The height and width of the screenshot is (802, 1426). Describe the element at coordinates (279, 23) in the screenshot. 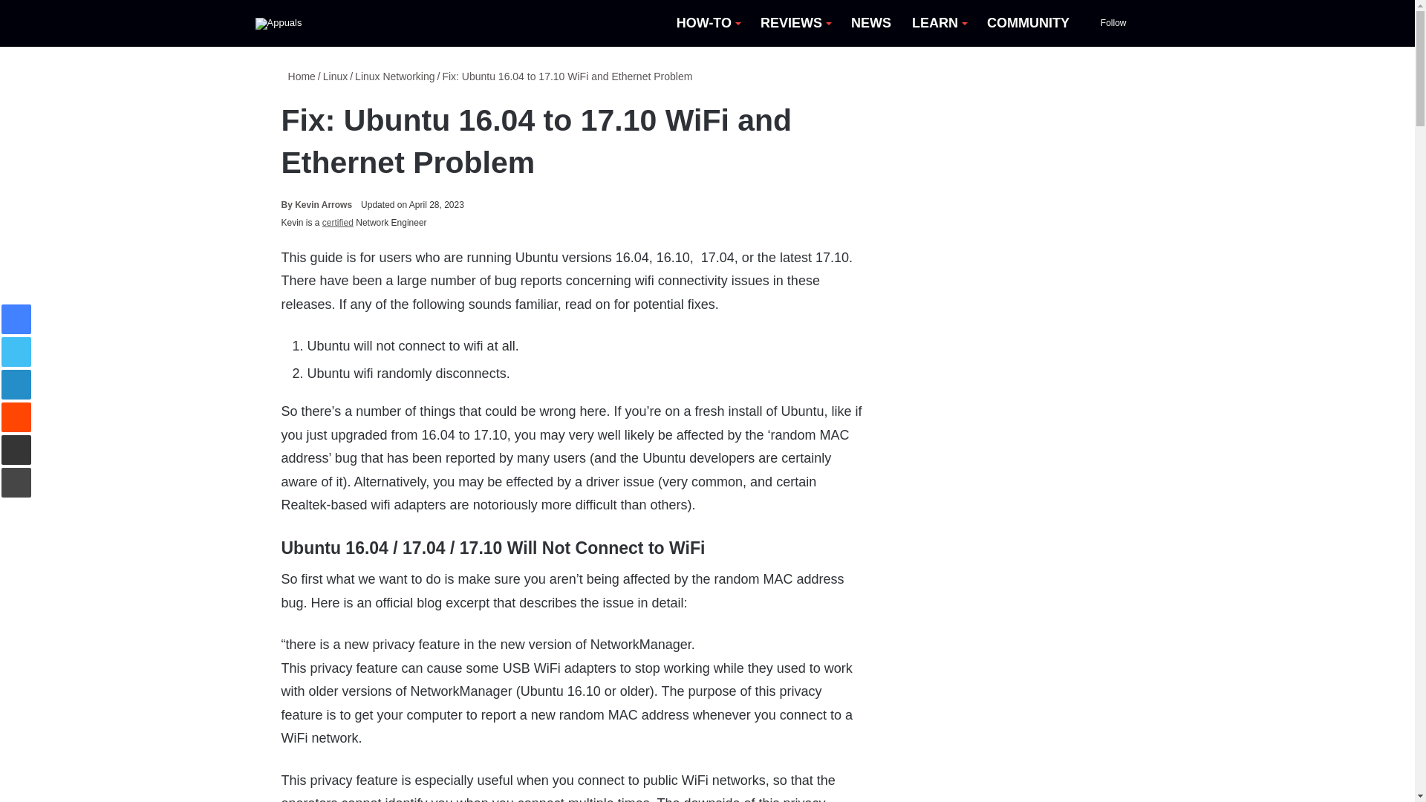

I see `Appuals` at that location.